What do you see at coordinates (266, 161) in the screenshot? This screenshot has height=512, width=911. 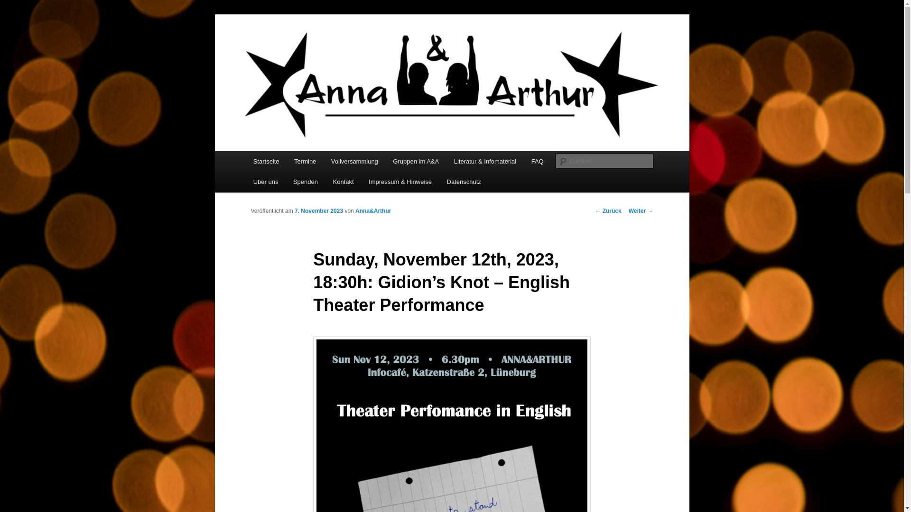 I see `Startseite` at bounding box center [266, 161].